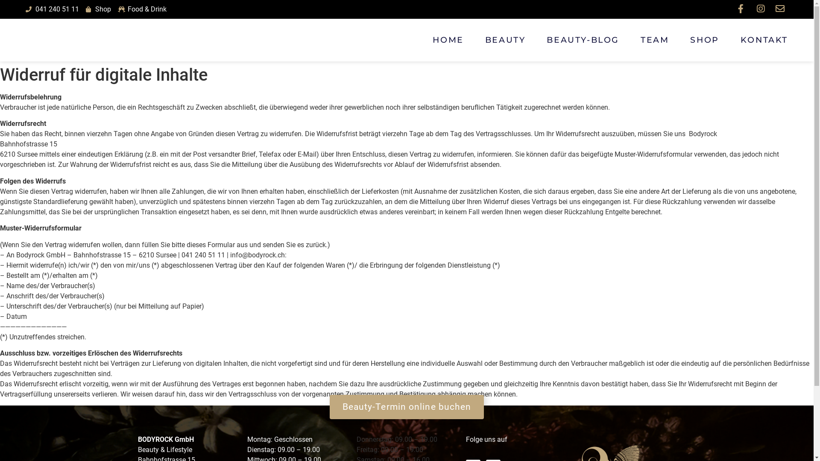 The height and width of the screenshot is (461, 820). Describe the element at coordinates (655, 40) in the screenshot. I see `TEAM` at that location.